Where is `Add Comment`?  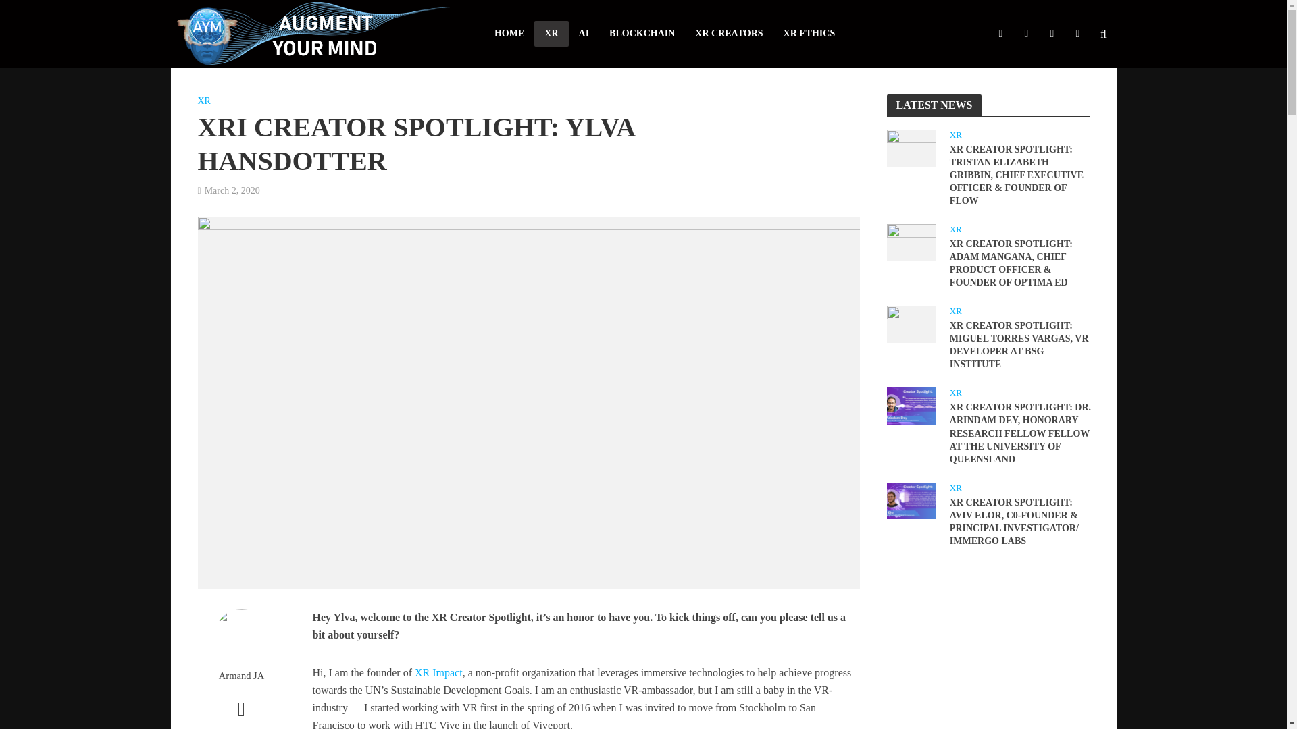
Add Comment is located at coordinates (240, 715).